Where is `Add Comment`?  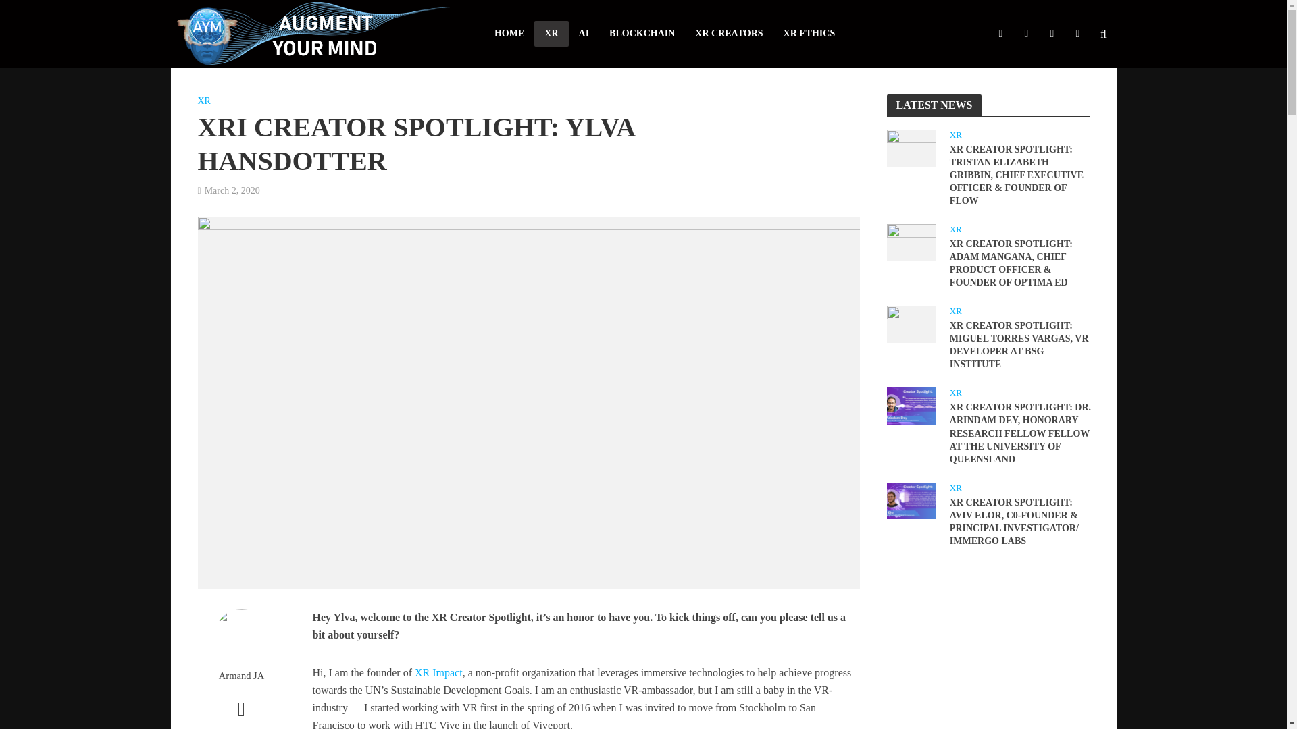
Add Comment is located at coordinates (240, 715).